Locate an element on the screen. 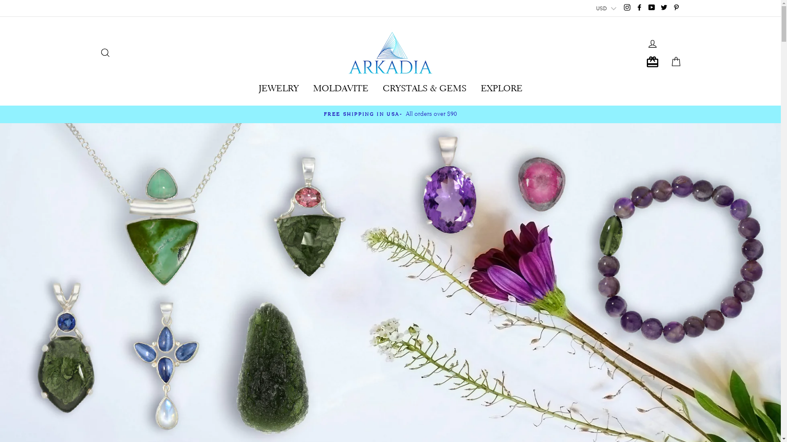 The width and height of the screenshot is (787, 442). LOG IN is located at coordinates (653, 40).